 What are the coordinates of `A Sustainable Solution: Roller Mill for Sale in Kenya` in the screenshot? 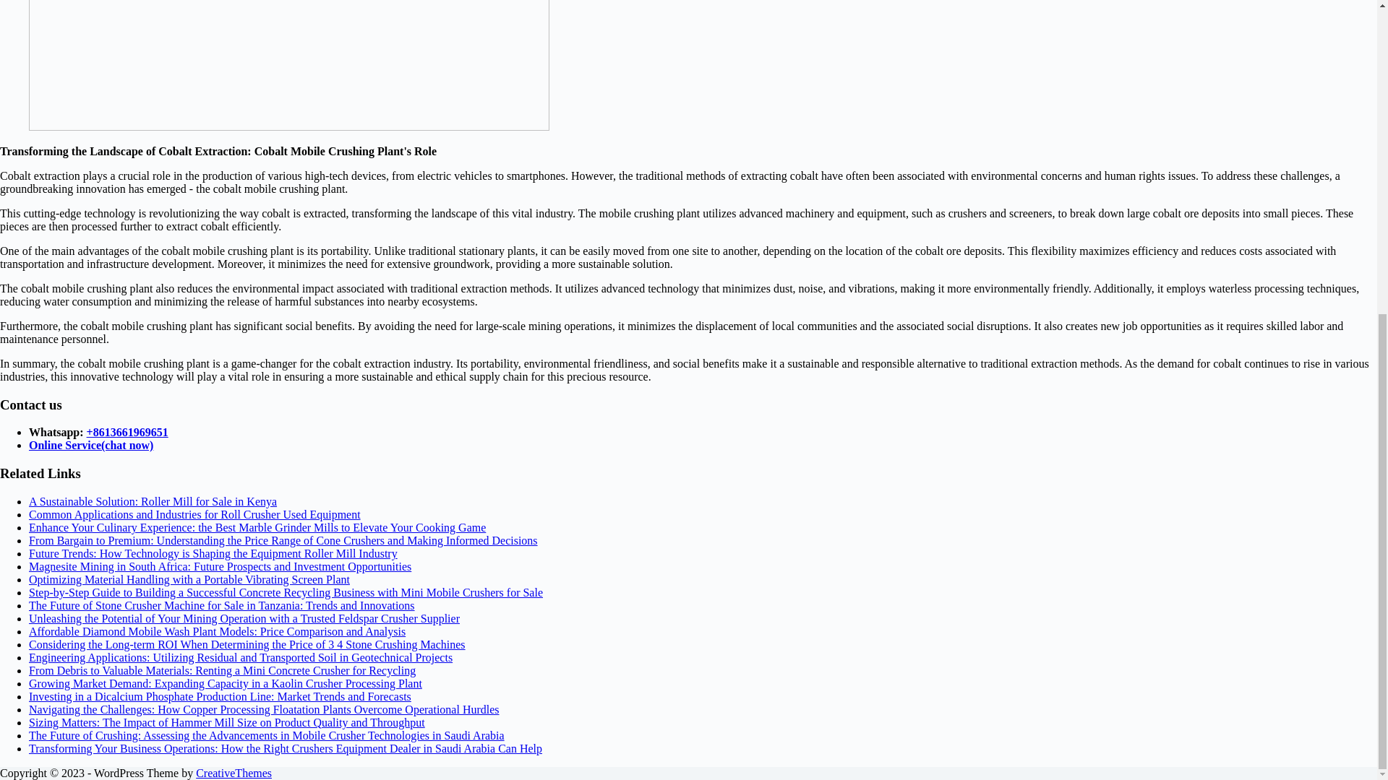 It's located at (153, 501).